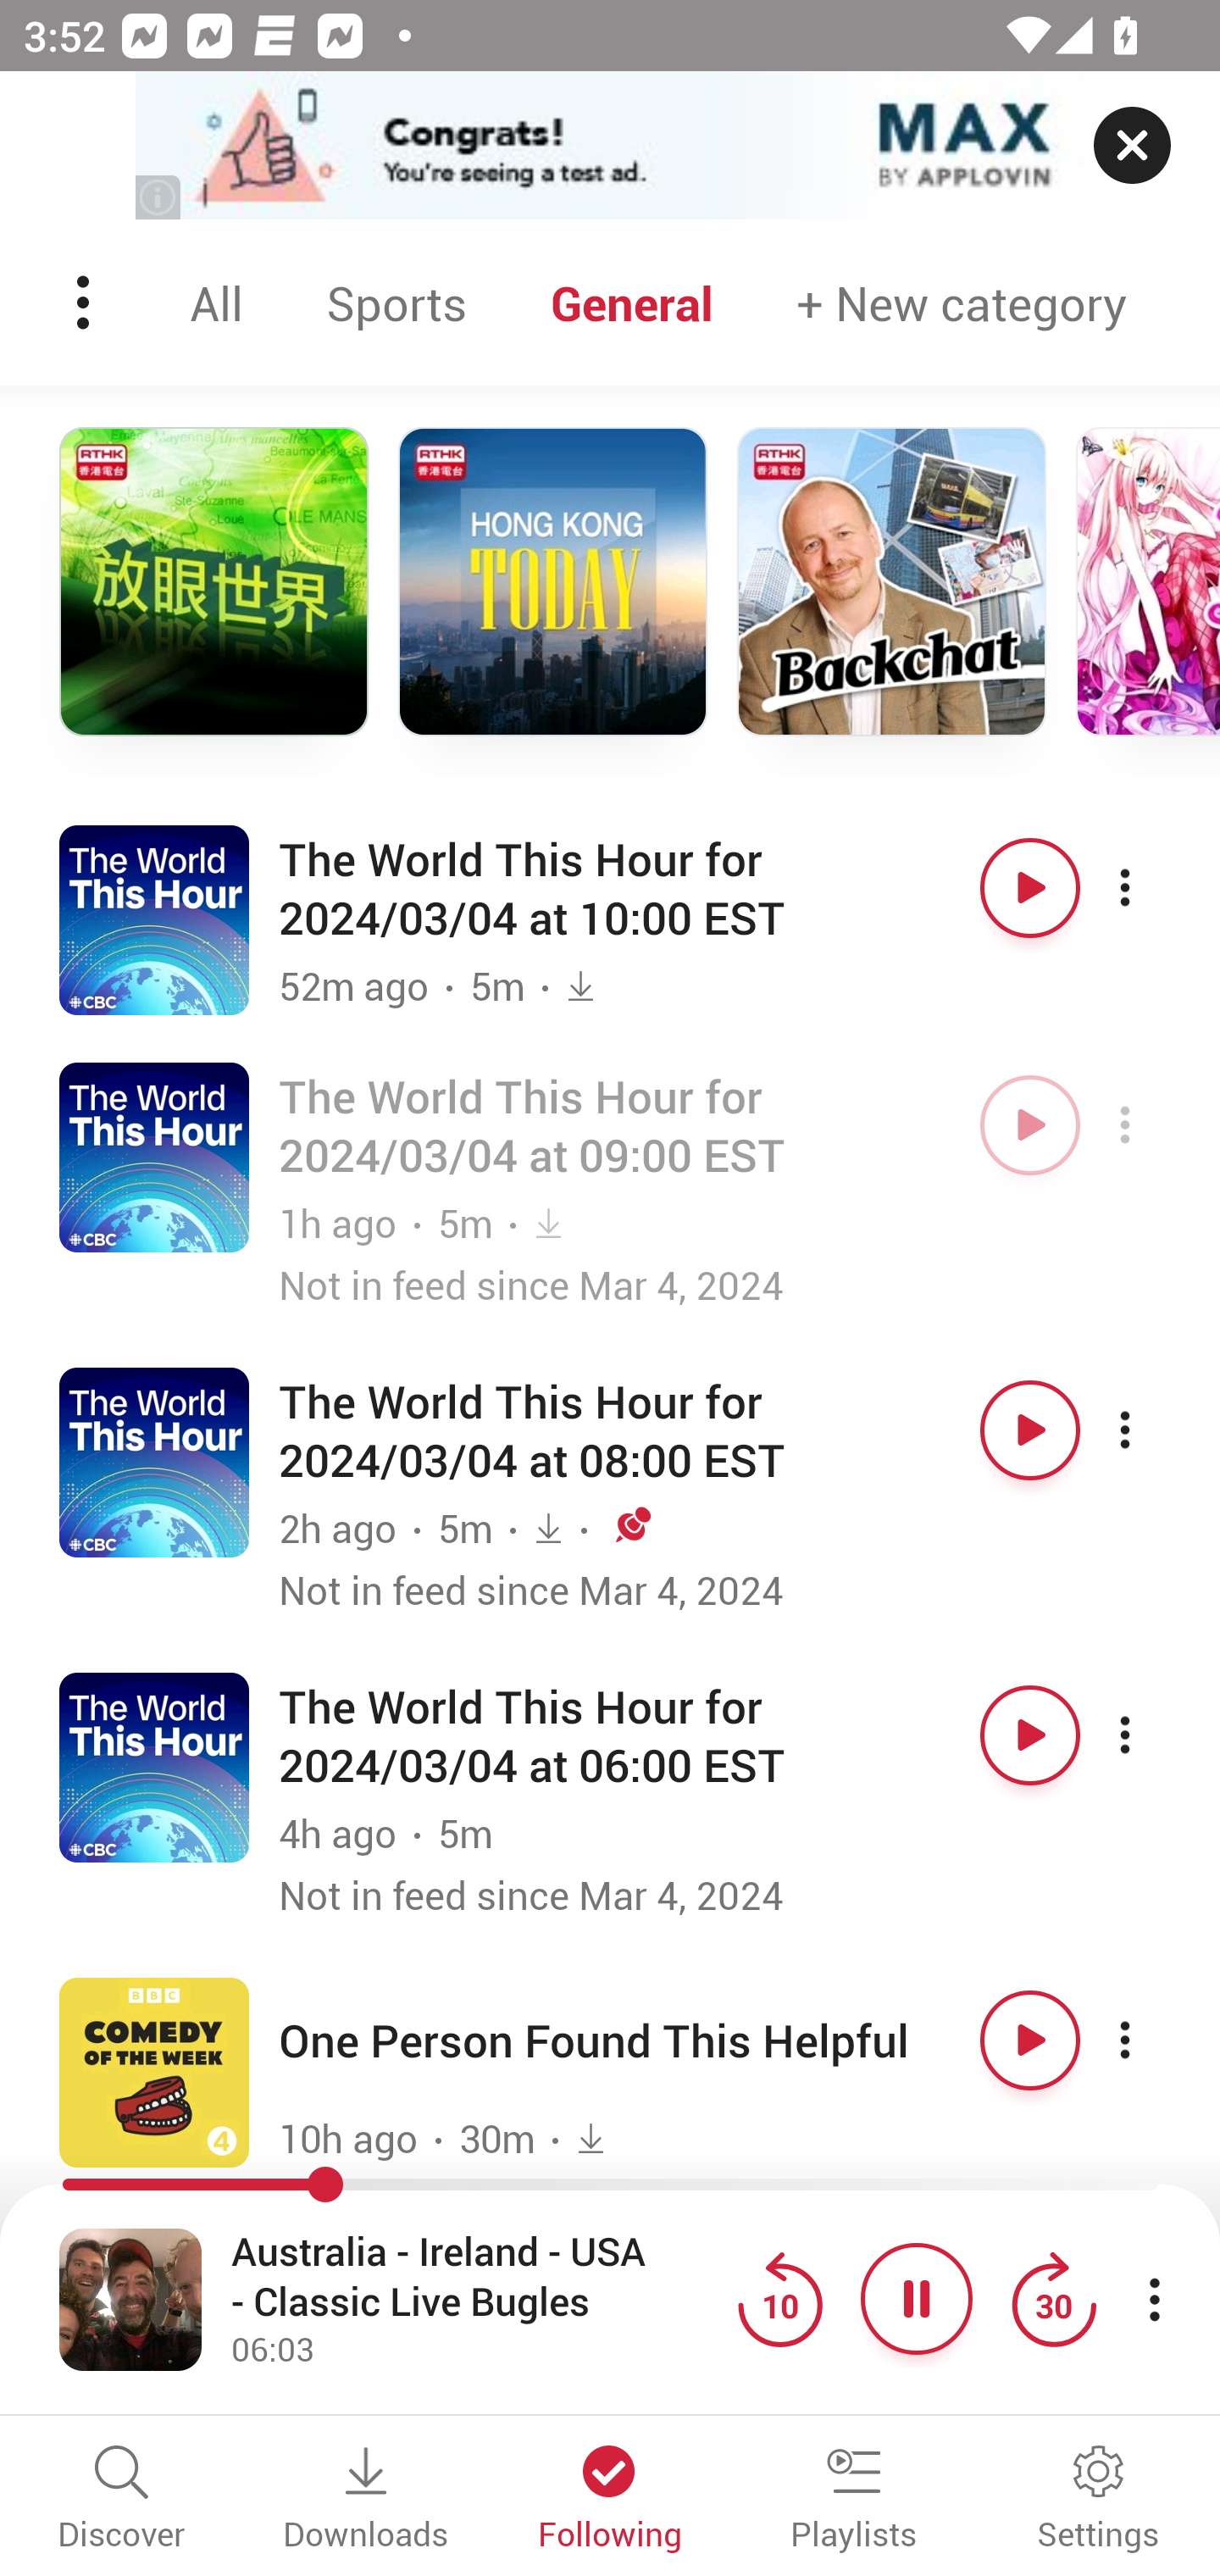 The height and width of the screenshot is (2576, 1220). Describe the element at coordinates (1030, 1734) in the screenshot. I see `Play button` at that location.